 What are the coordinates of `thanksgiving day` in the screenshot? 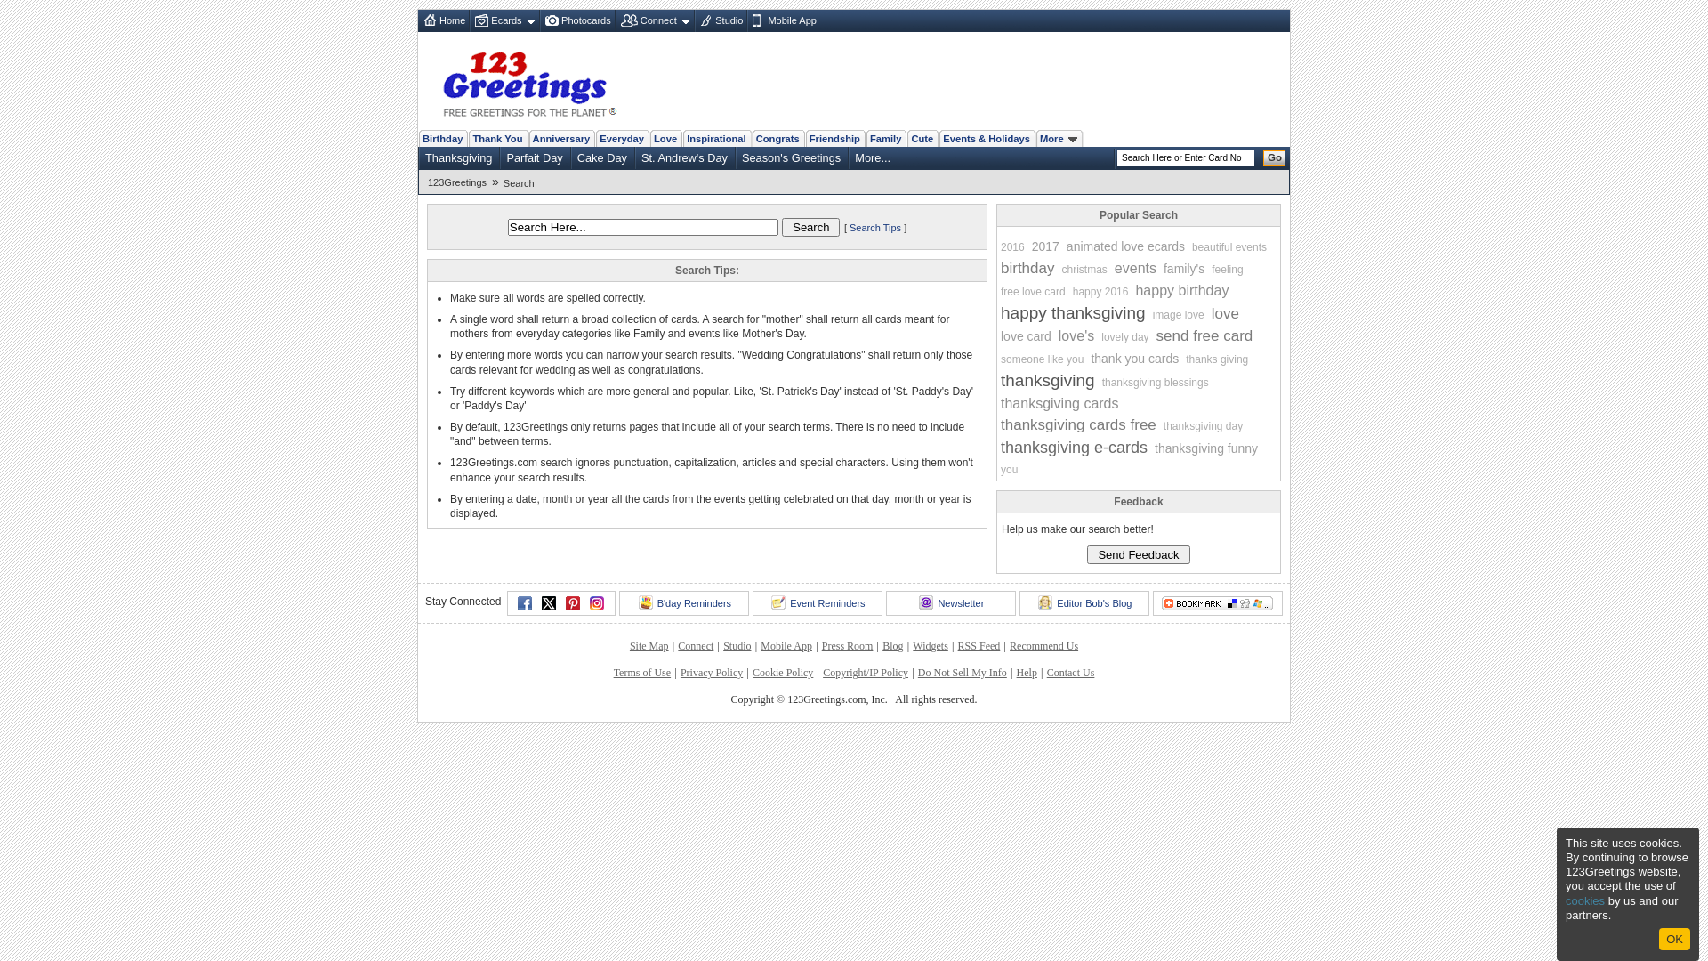 It's located at (1203, 426).